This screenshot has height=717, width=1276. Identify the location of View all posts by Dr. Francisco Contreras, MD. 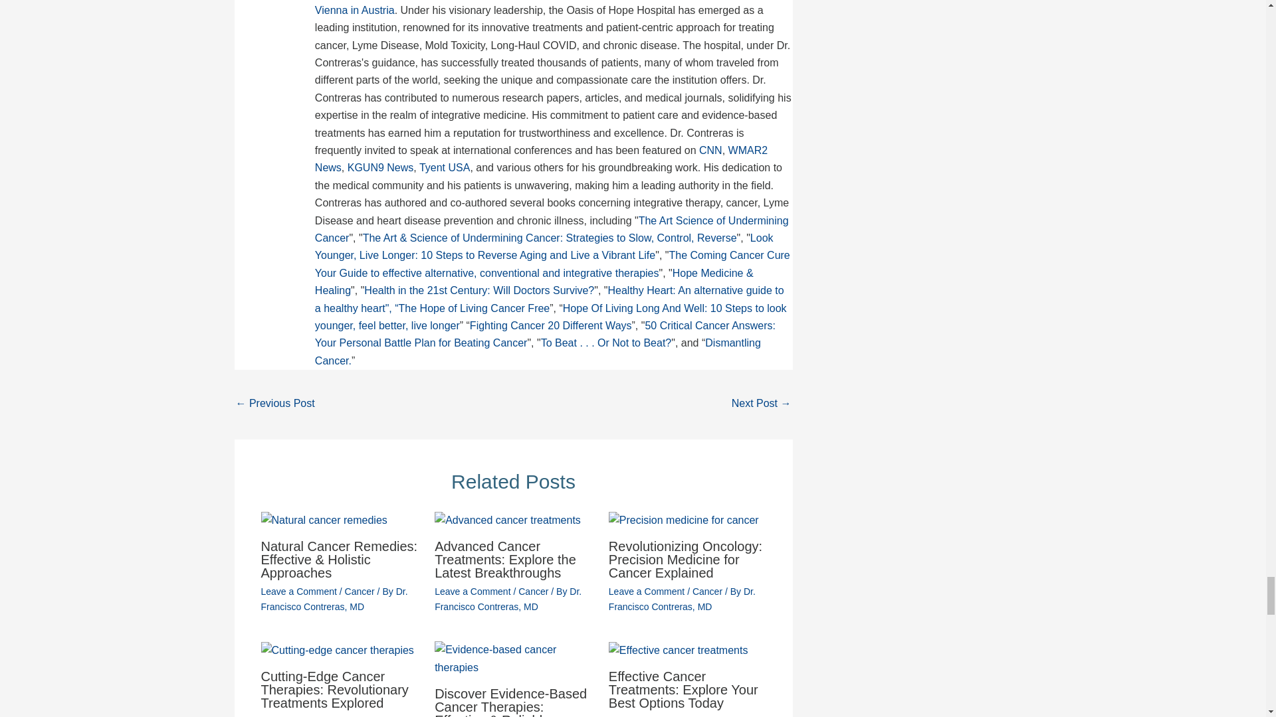
(334, 599).